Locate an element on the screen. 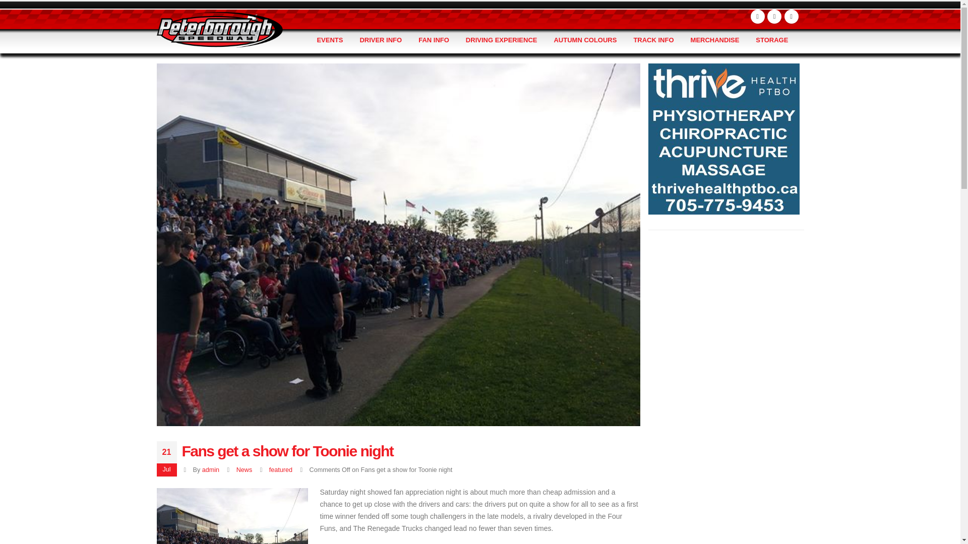 The height and width of the screenshot is (544, 968). Peterborough Speedway -  is located at coordinates (219, 29).